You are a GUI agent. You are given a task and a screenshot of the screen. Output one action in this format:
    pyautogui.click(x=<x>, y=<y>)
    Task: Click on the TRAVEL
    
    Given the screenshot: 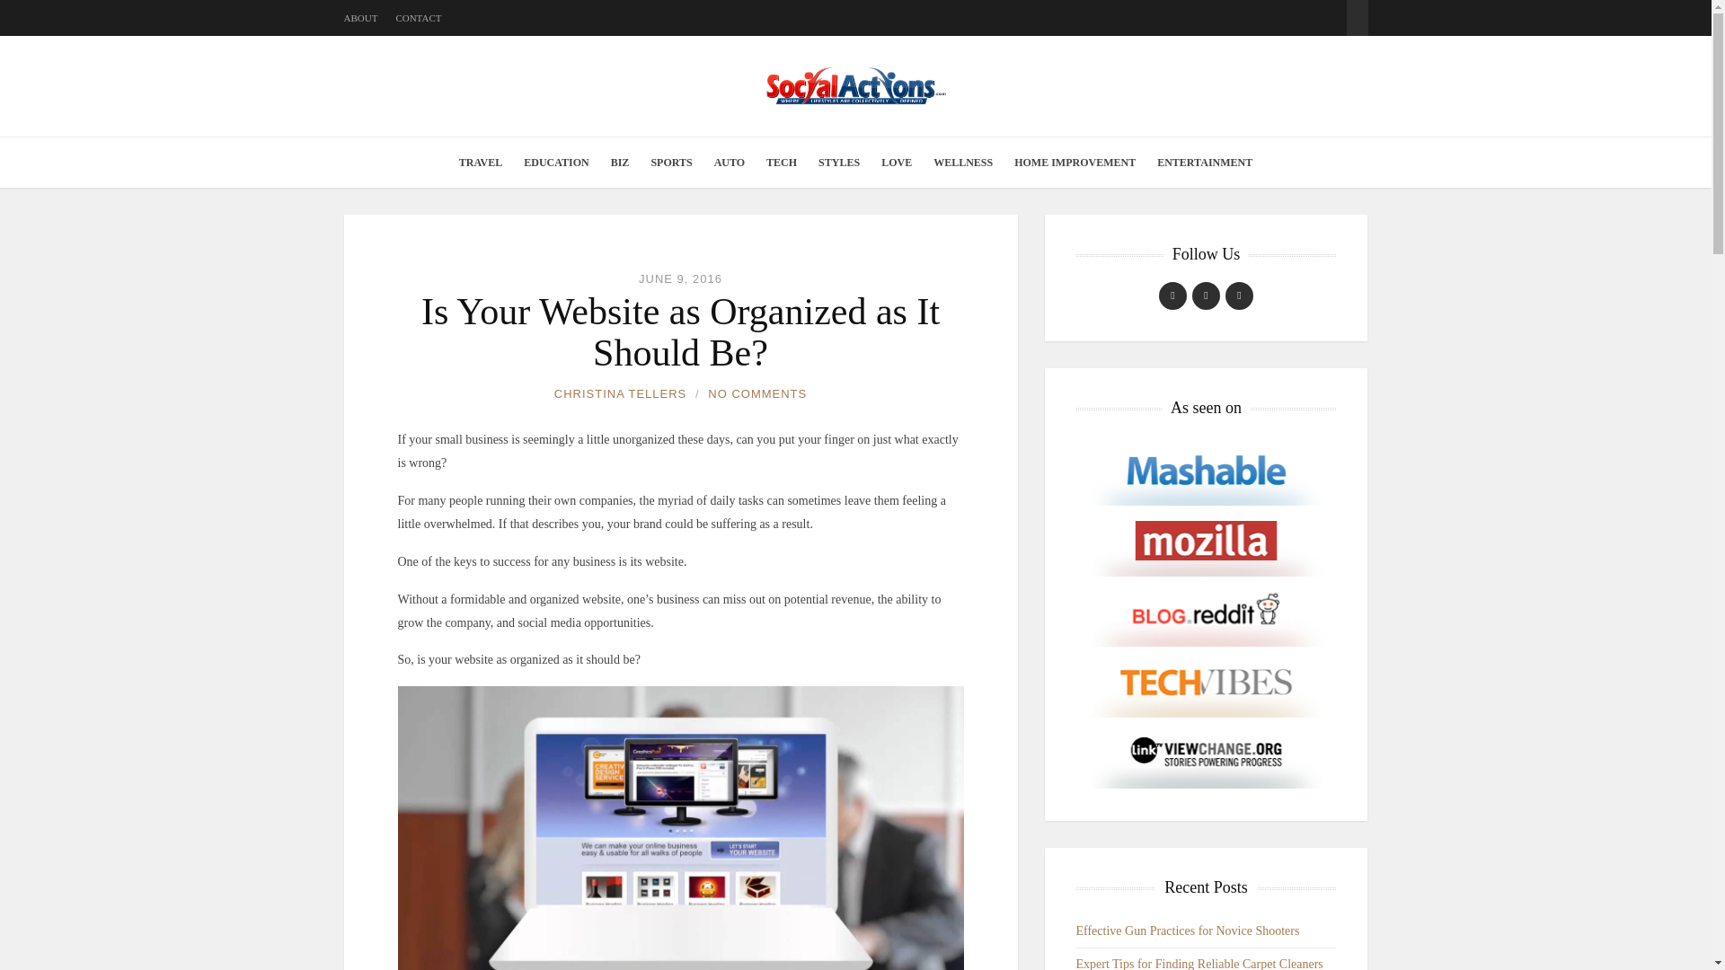 What is the action you would take?
    pyautogui.click(x=480, y=163)
    